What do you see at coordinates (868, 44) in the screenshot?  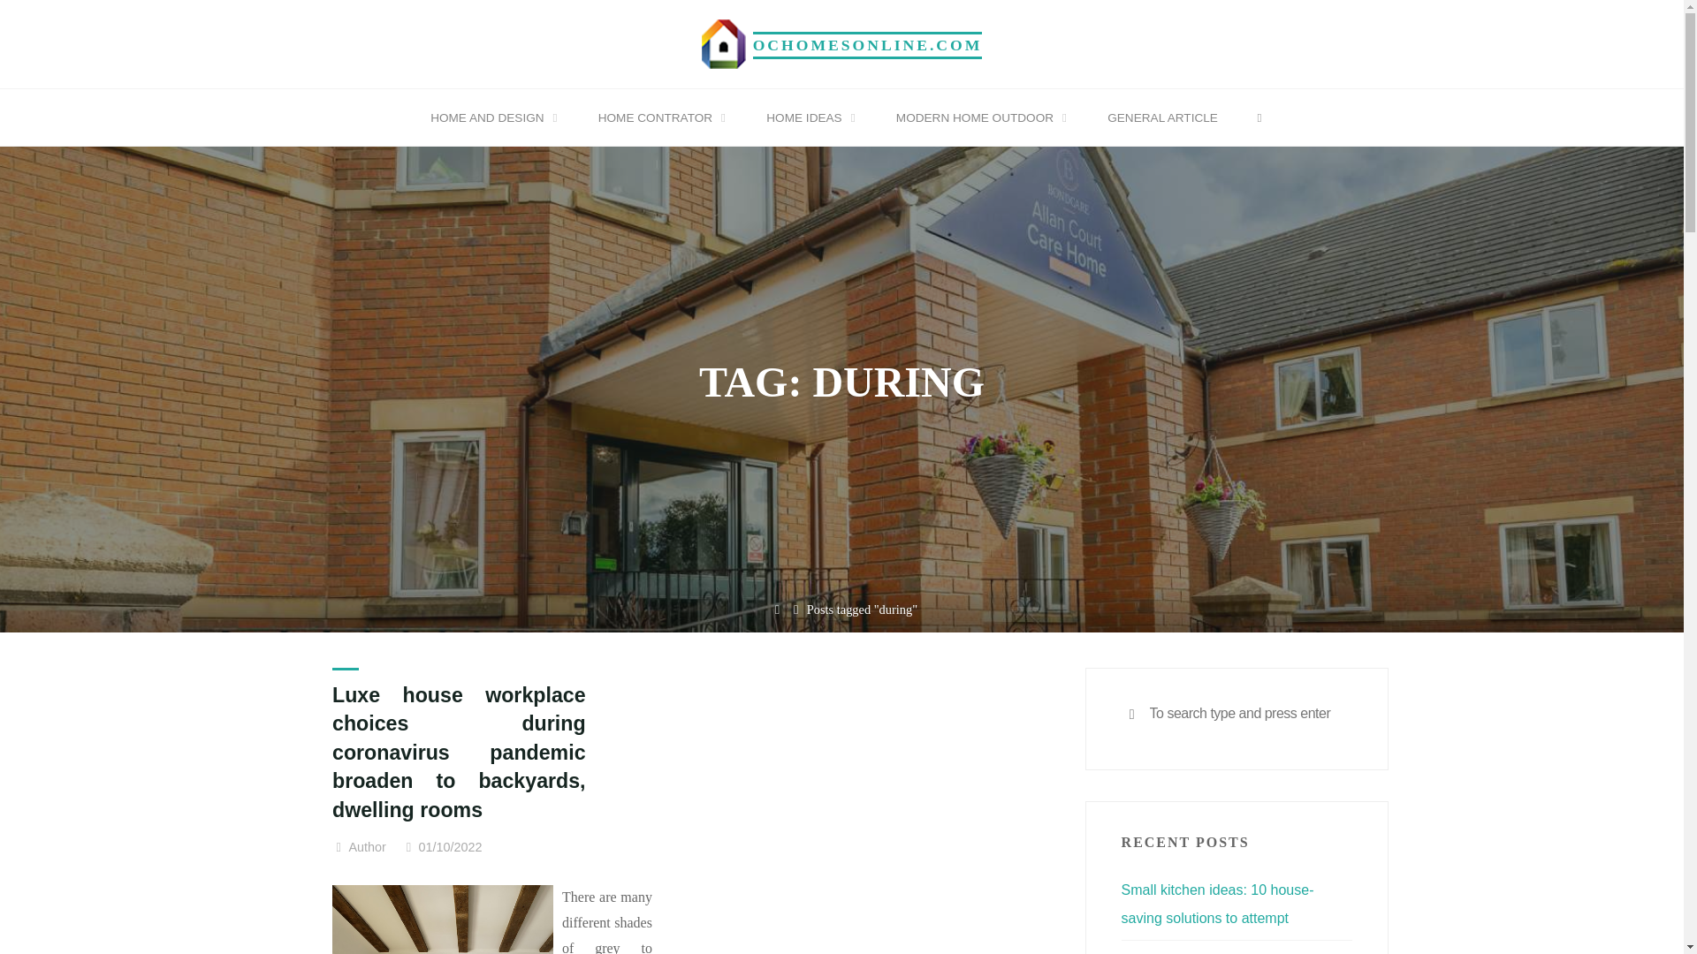 I see `OCHOMESONLINE.COM` at bounding box center [868, 44].